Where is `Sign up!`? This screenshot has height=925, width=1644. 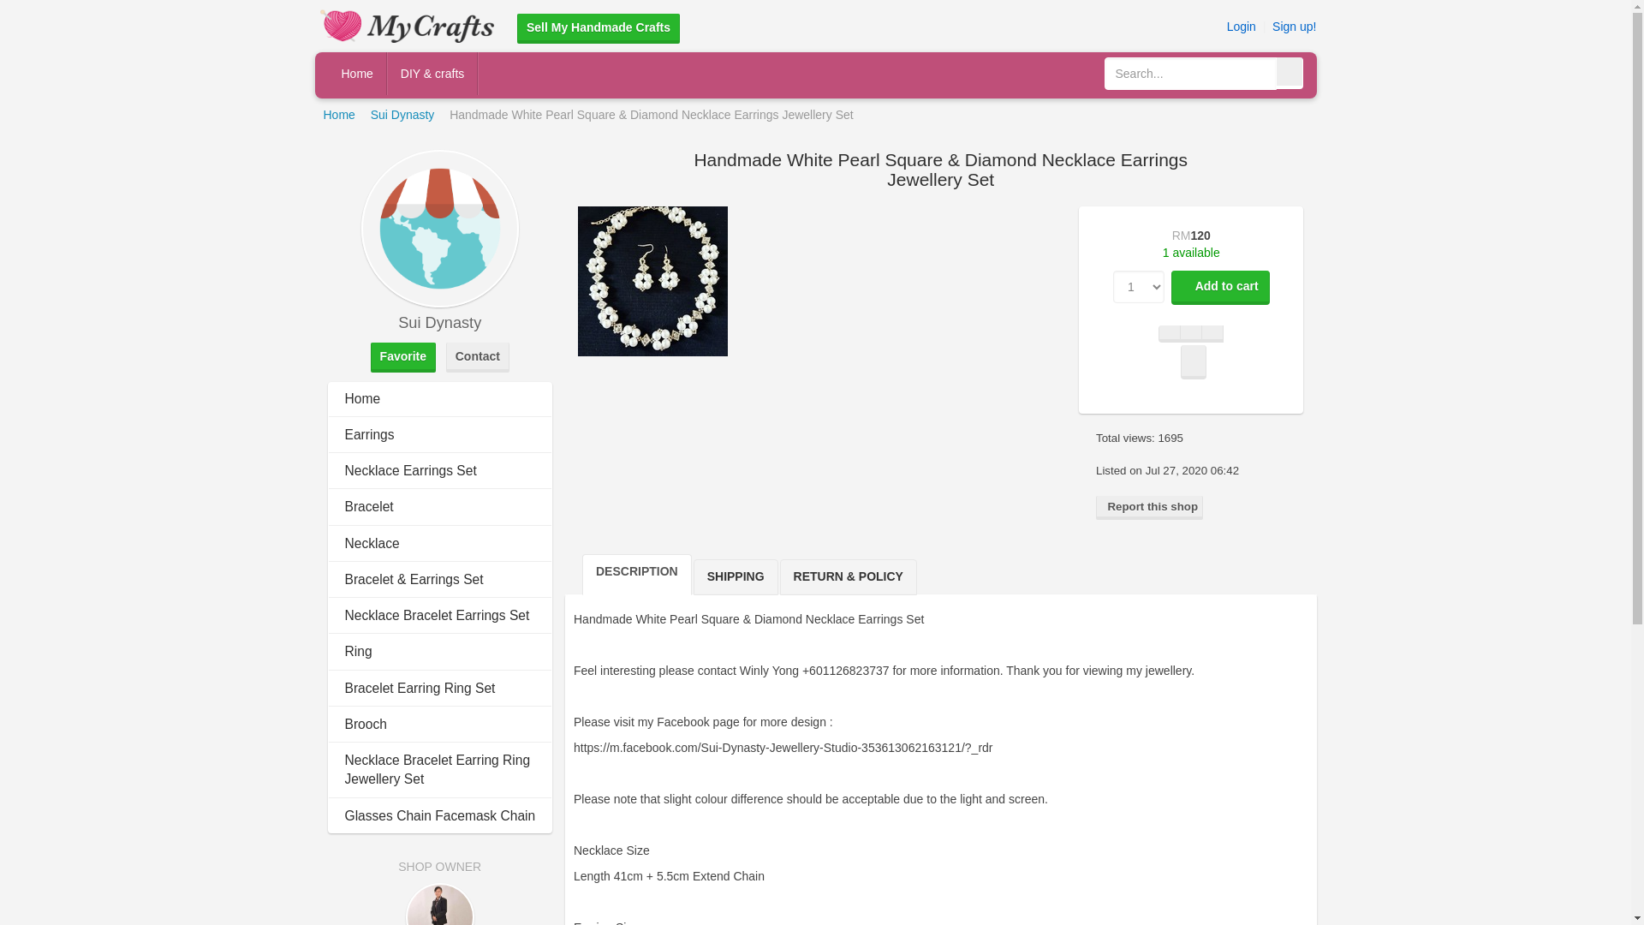
Sign up! is located at coordinates (1295, 26).